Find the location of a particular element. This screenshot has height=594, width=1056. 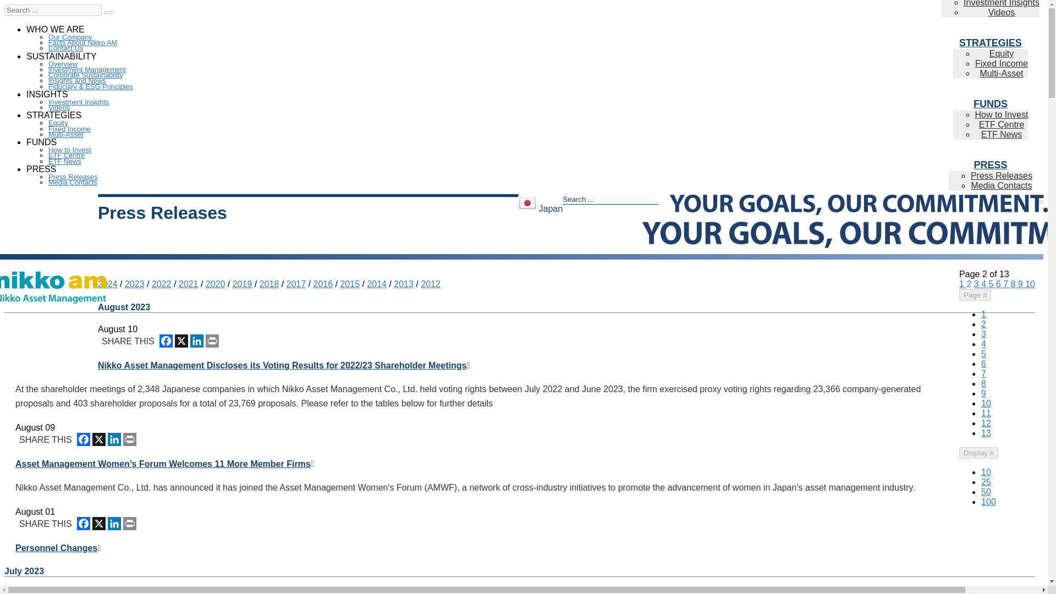

Our Company is located at coordinates (70, 37).